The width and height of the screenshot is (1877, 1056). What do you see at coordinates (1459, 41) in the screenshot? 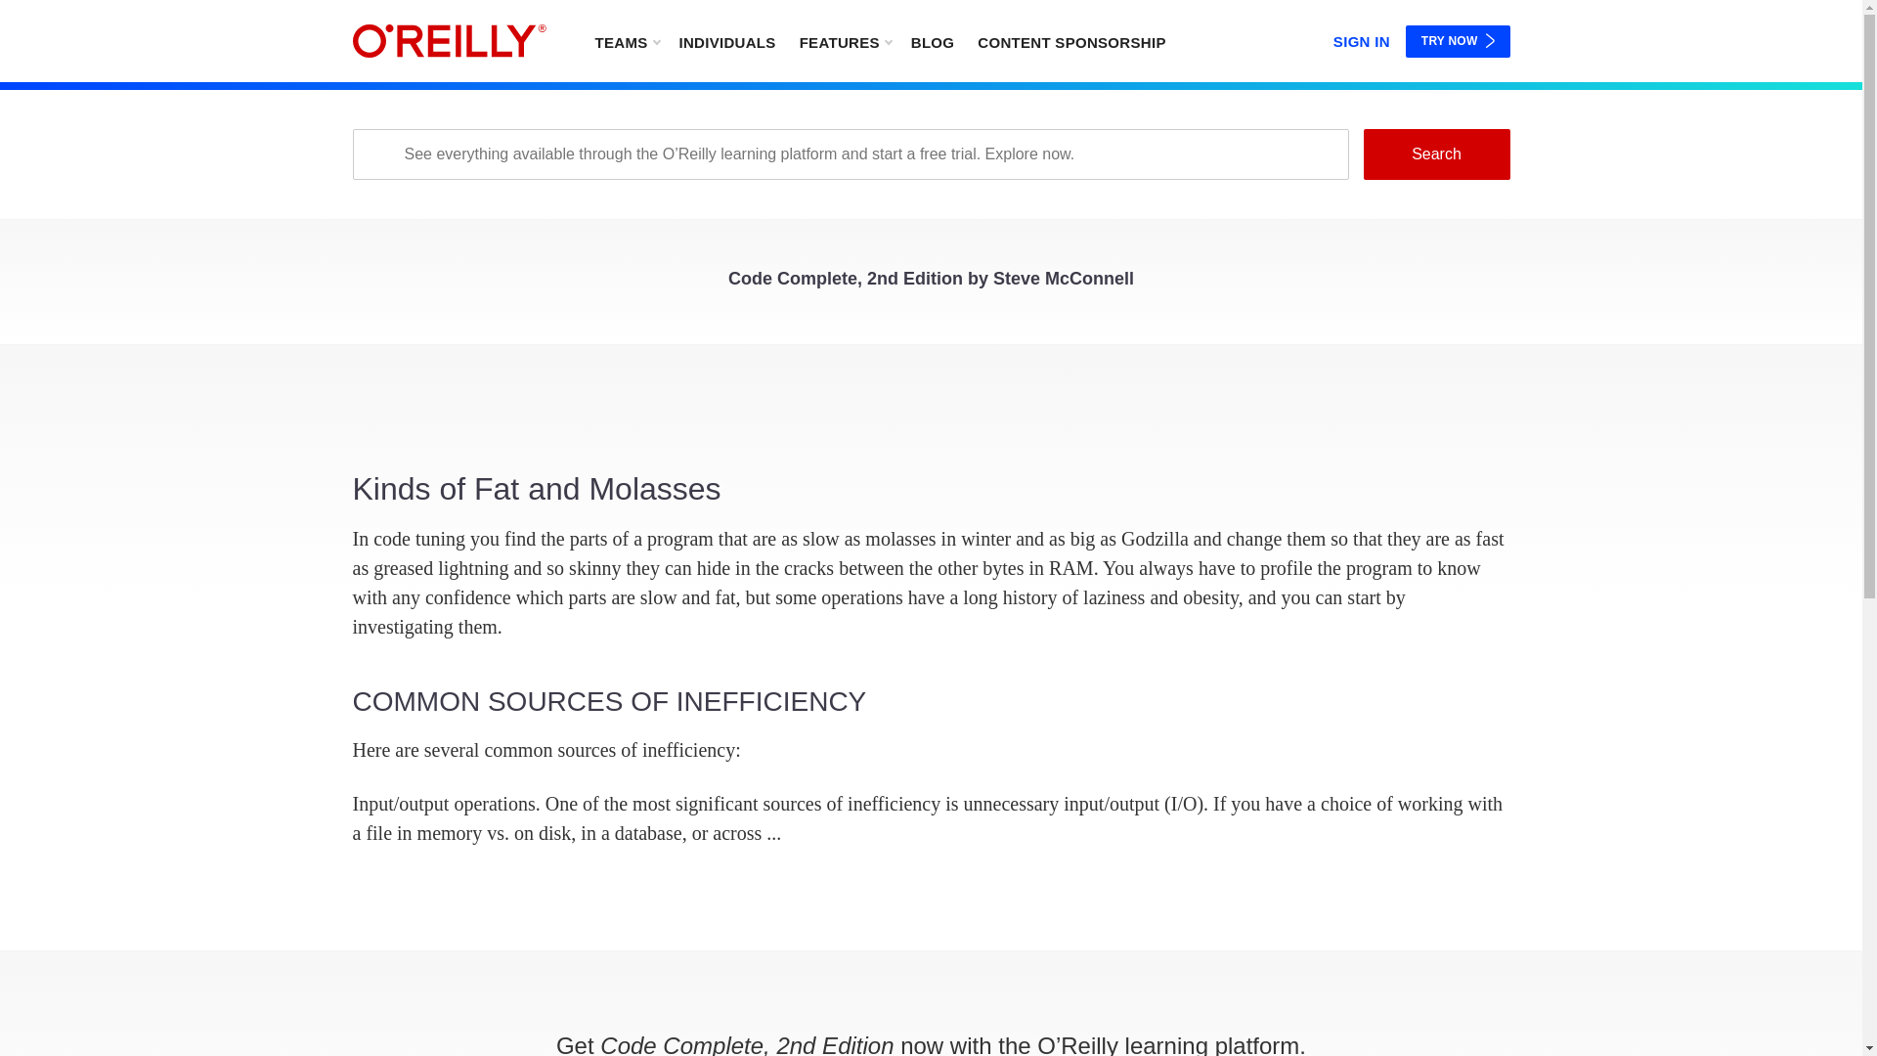
I see `TRY NOW` at bounding box center [1459, 41].